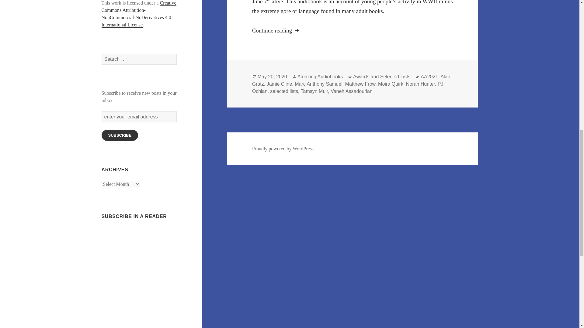 This screenshot has width=584, height=328. I want to click on Alan Gratz, so click(351, 80).